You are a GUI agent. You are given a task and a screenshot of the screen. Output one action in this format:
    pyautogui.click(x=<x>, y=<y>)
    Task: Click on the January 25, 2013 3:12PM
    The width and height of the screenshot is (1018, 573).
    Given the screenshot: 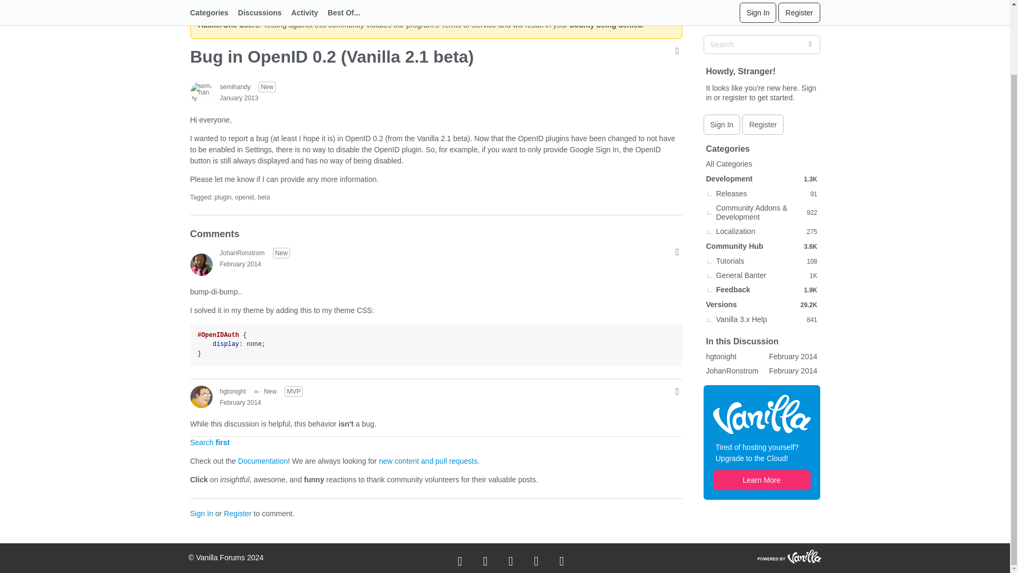 What is the action you would take?
    pyautogui.click(x=239, y=98)
    